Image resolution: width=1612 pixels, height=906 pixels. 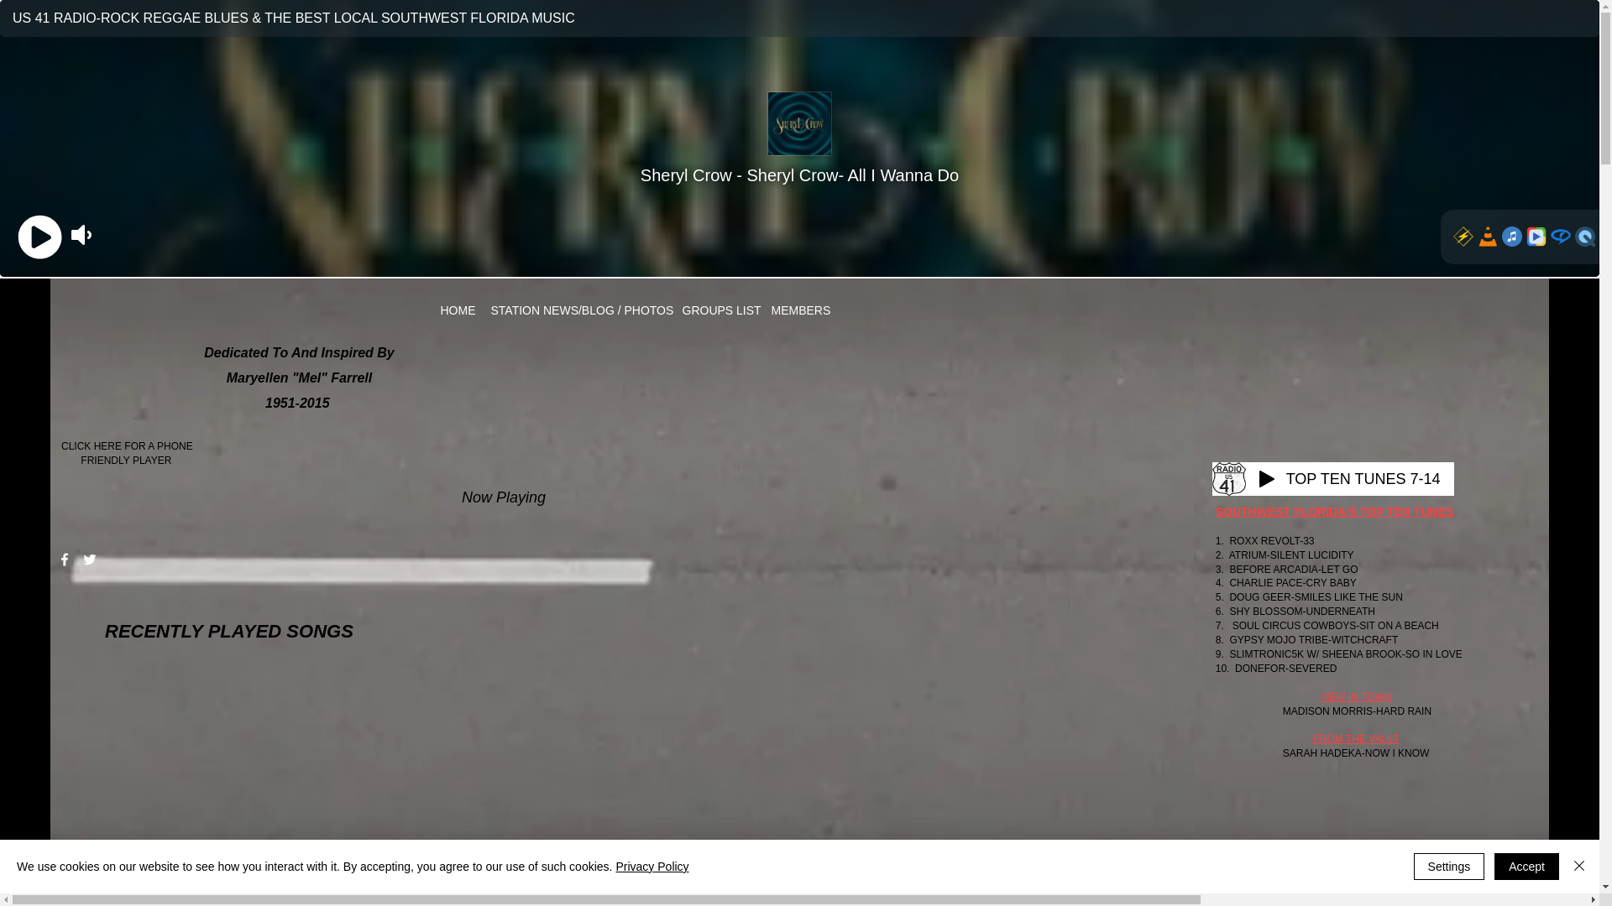 What do you see at coordinates (798, 310) in the screenshot?
I see `MEMBERS` at bounding box center [798, 310].